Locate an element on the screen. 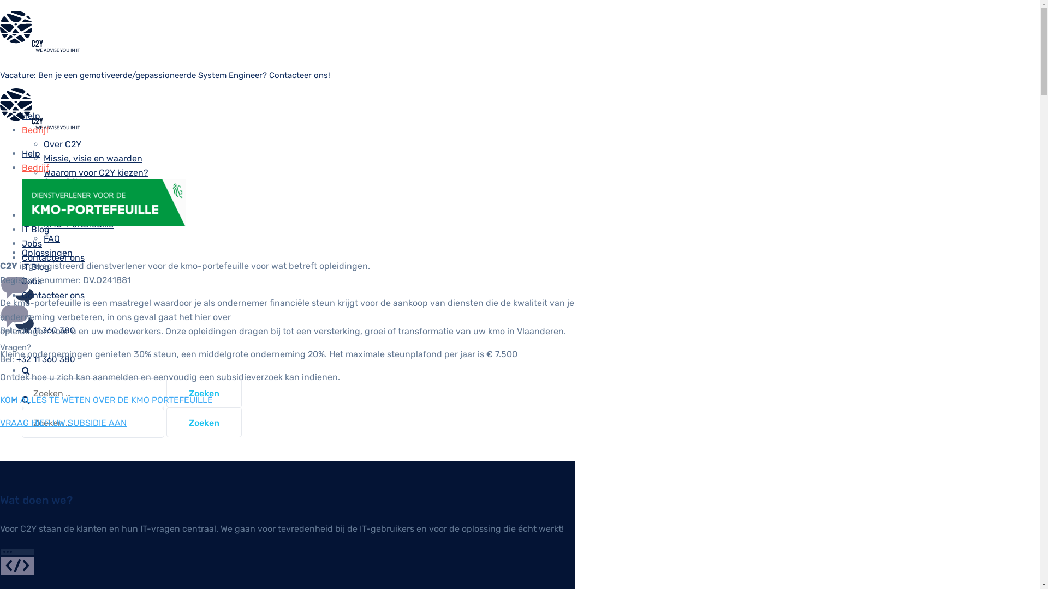  Missie, visie en waarden is located at coordinates (93, 196).